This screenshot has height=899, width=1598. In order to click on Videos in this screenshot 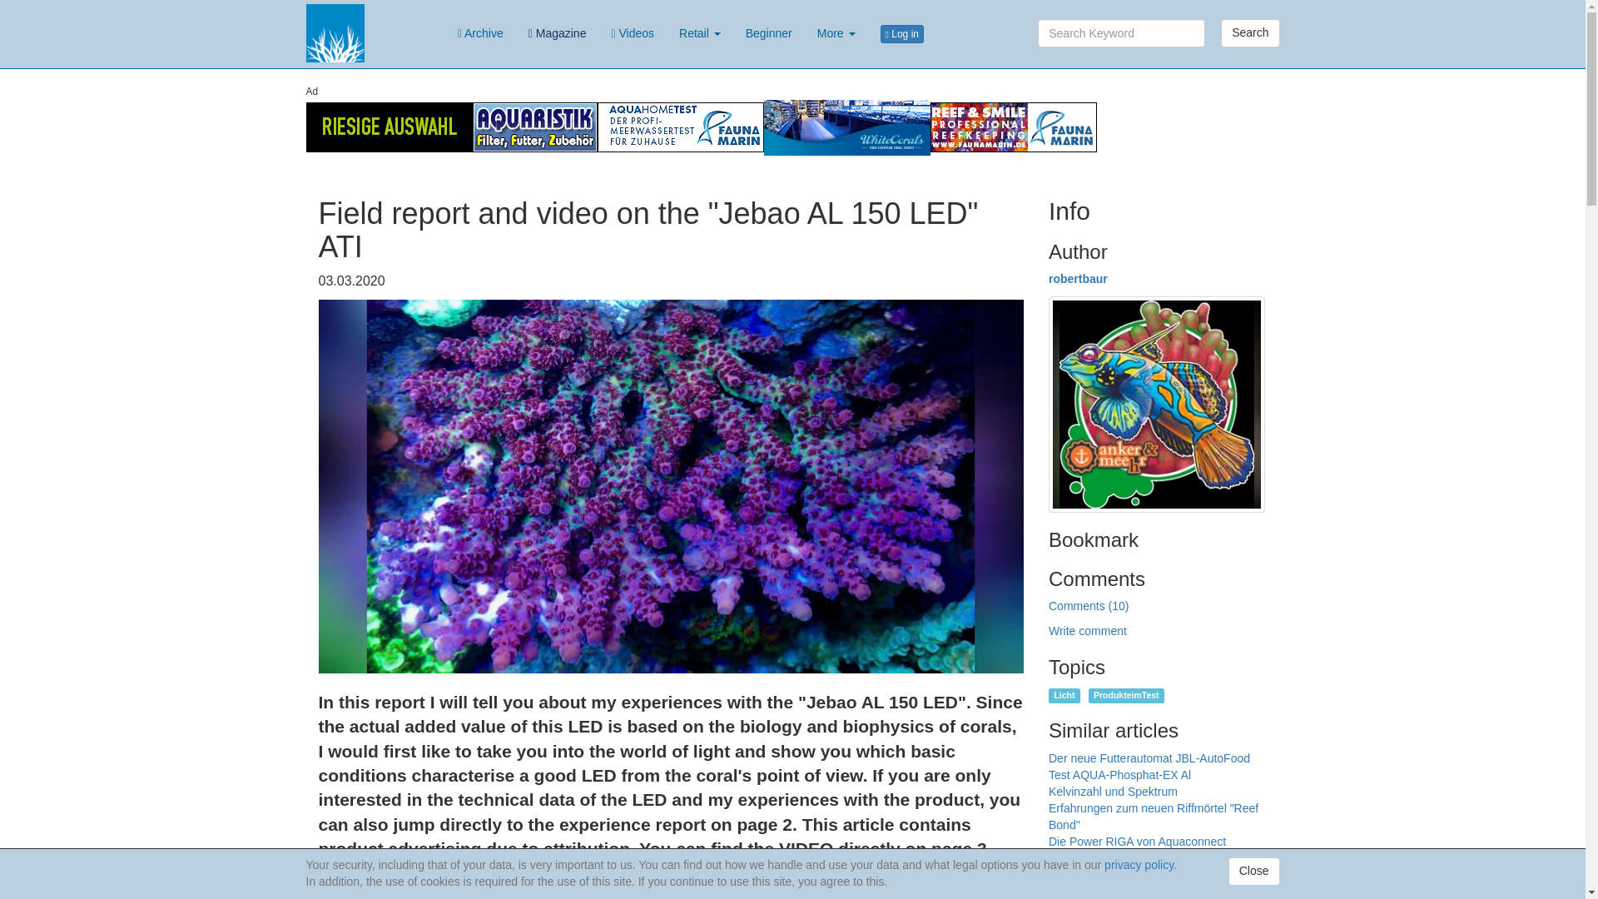, I will do `click(632, 33)`.